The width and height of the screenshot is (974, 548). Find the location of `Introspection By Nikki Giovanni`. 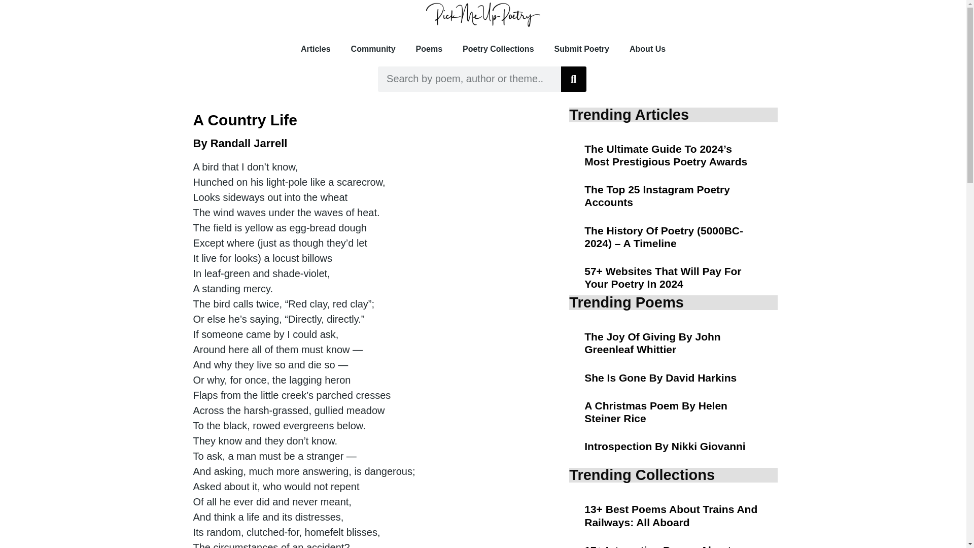

Introspection By Nikki Giovanni is located at coordinates (665, 447).